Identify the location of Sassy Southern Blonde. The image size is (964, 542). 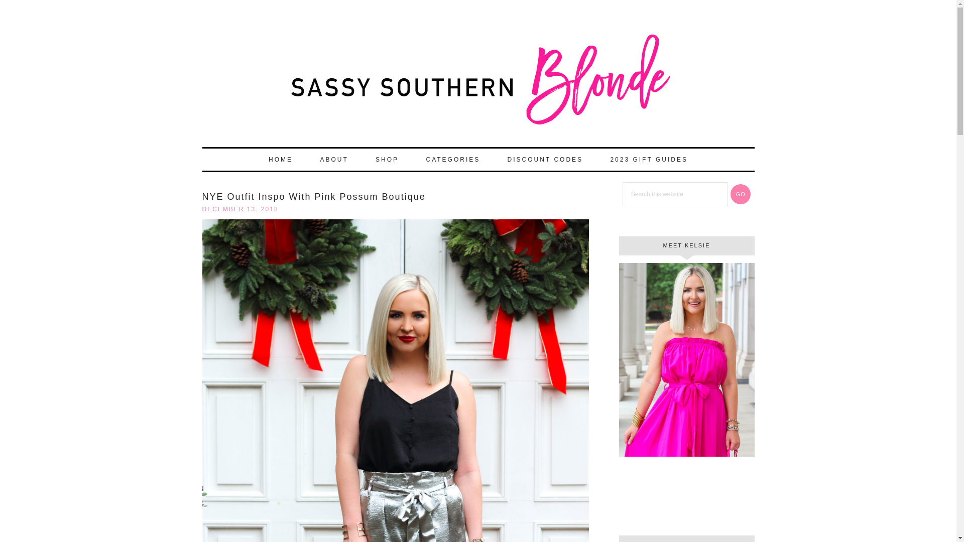
(477, 84).